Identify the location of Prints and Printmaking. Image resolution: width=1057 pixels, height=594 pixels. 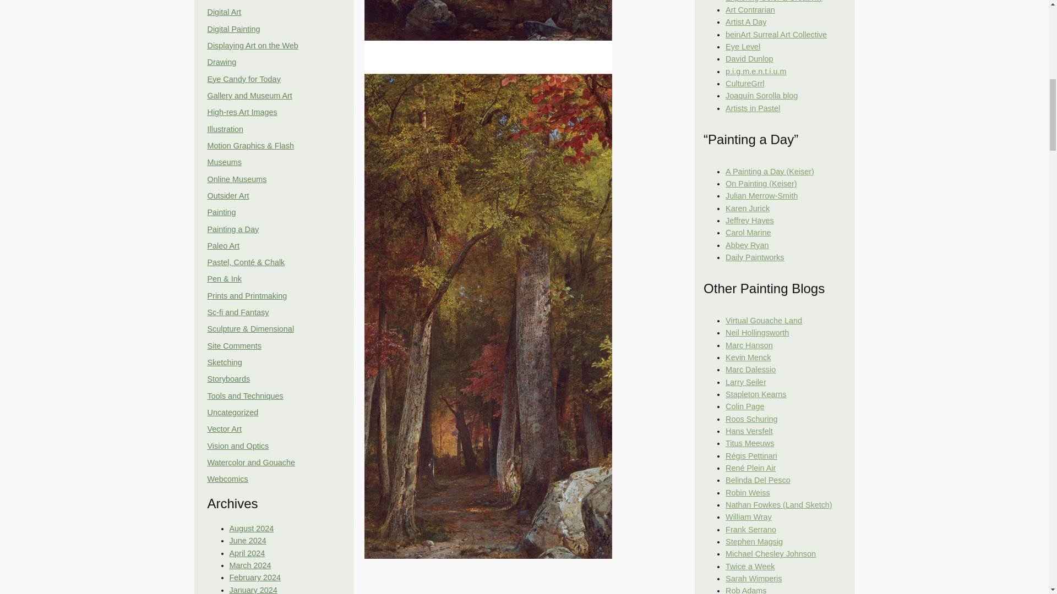
(247, 296).